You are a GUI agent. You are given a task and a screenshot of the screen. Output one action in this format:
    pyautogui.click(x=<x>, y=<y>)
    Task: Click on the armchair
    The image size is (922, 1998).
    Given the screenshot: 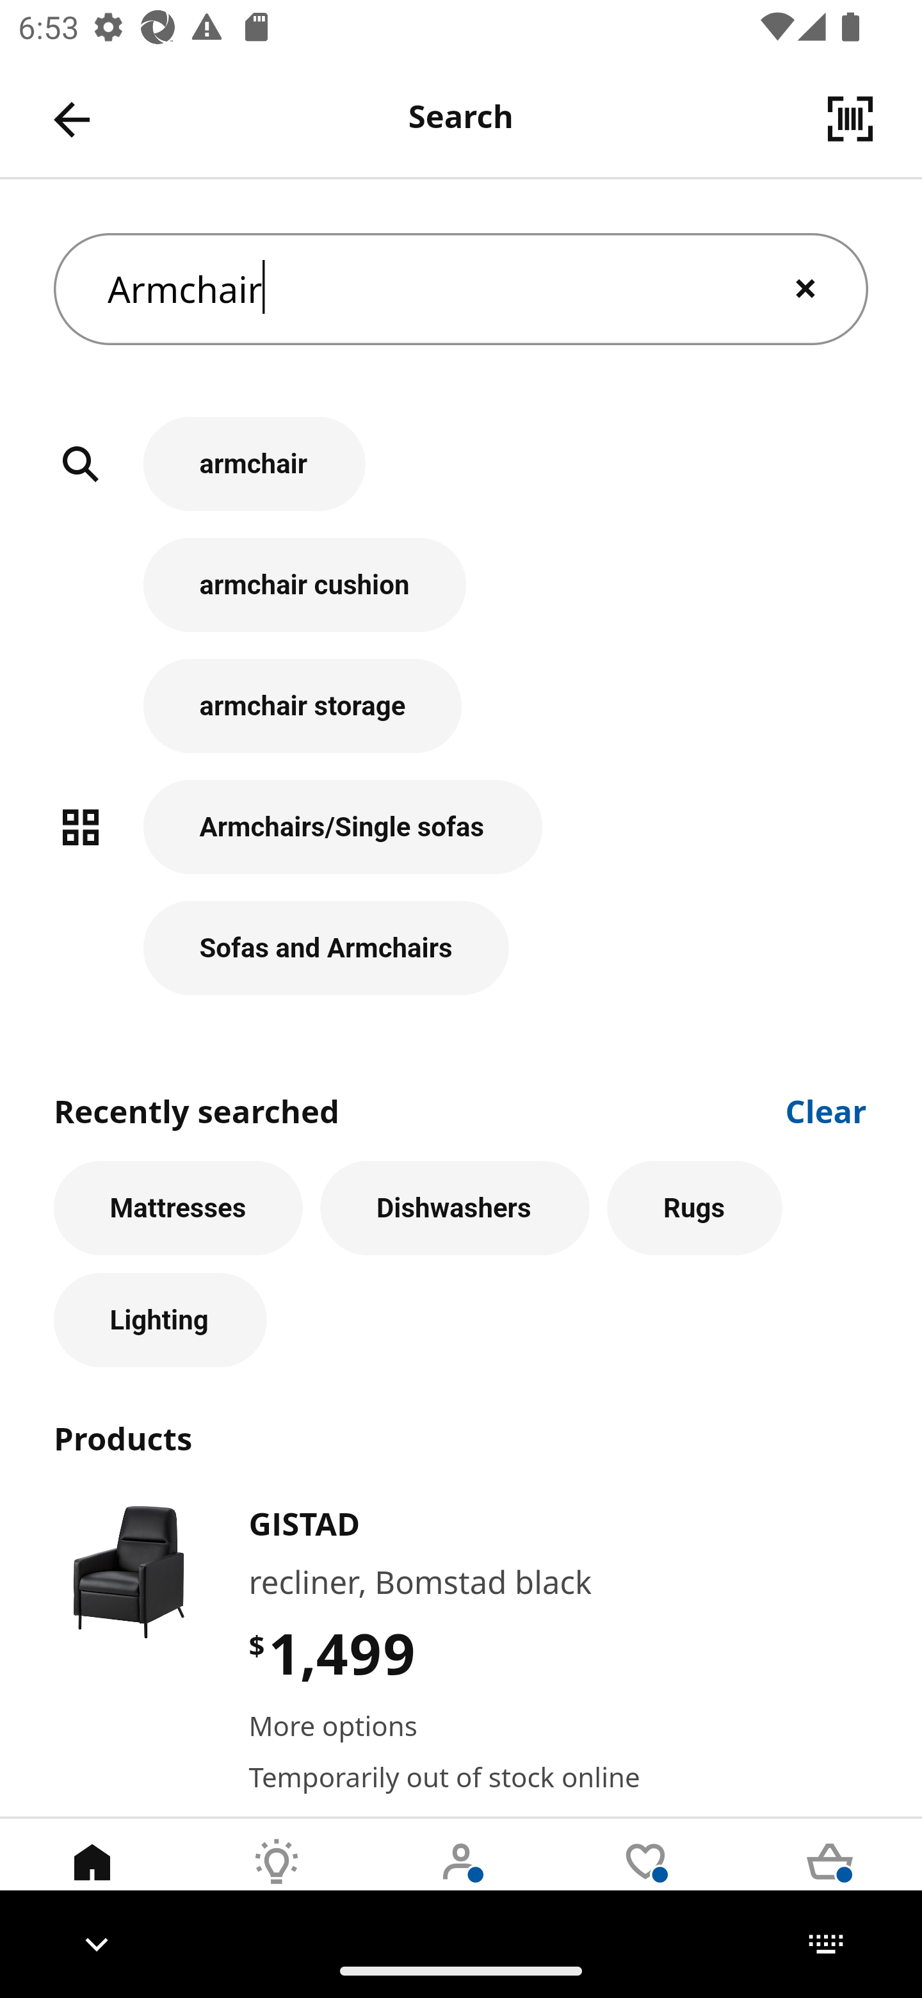 What is the action you would take?
    pyautogui.click(x=461, y=478)
    